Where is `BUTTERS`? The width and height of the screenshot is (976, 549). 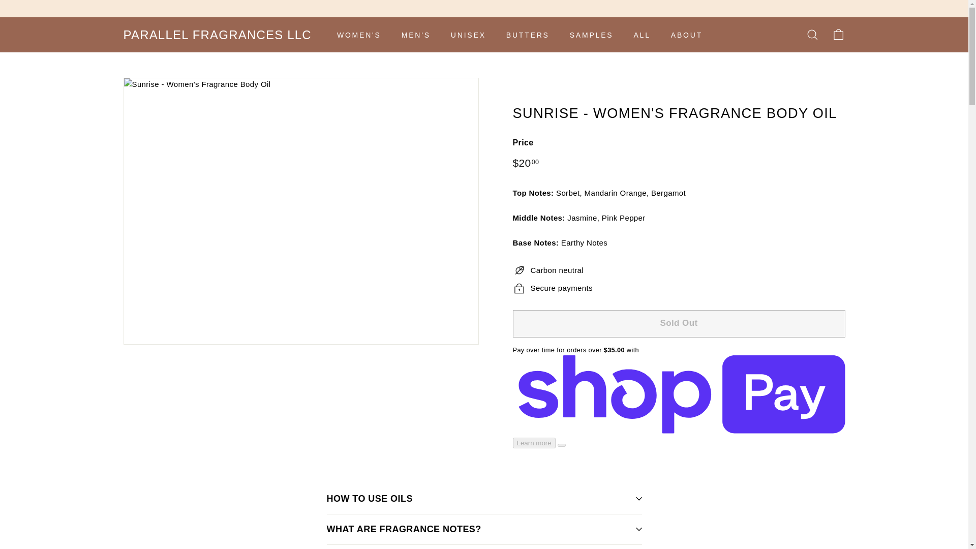 BUTTERS is located at coordinates (528, 35).